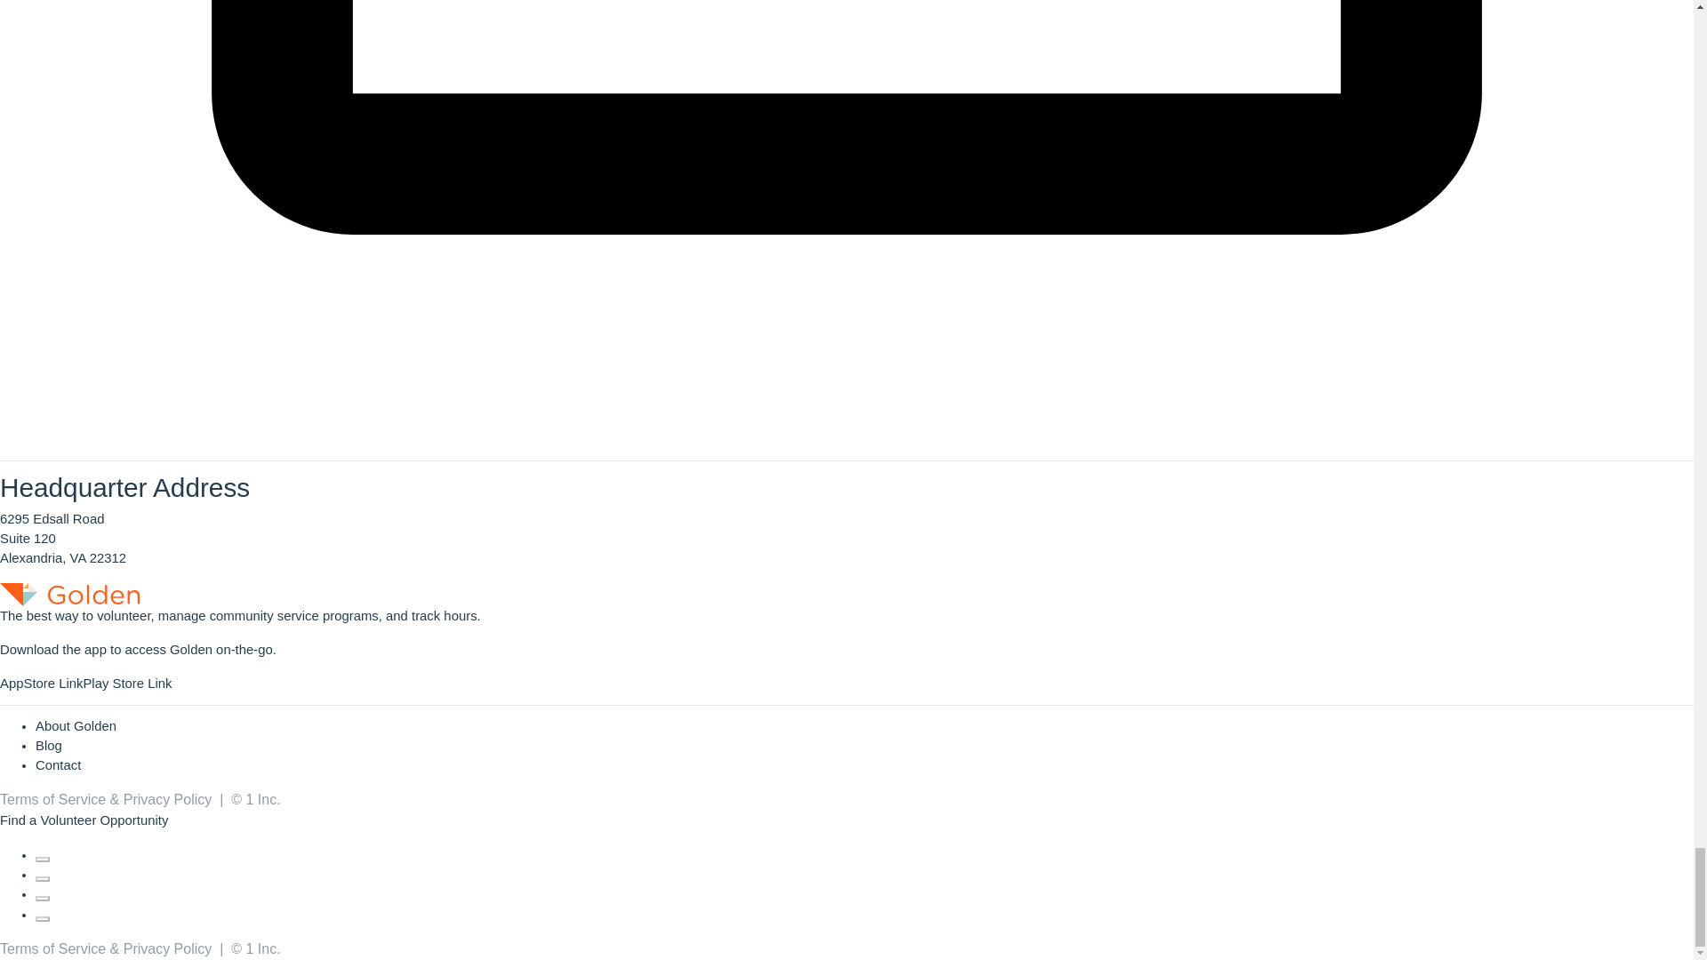 The width and height of the screenshot is (1707, 960). I want to click on Volunteer Opportunity, so click(103, 820).